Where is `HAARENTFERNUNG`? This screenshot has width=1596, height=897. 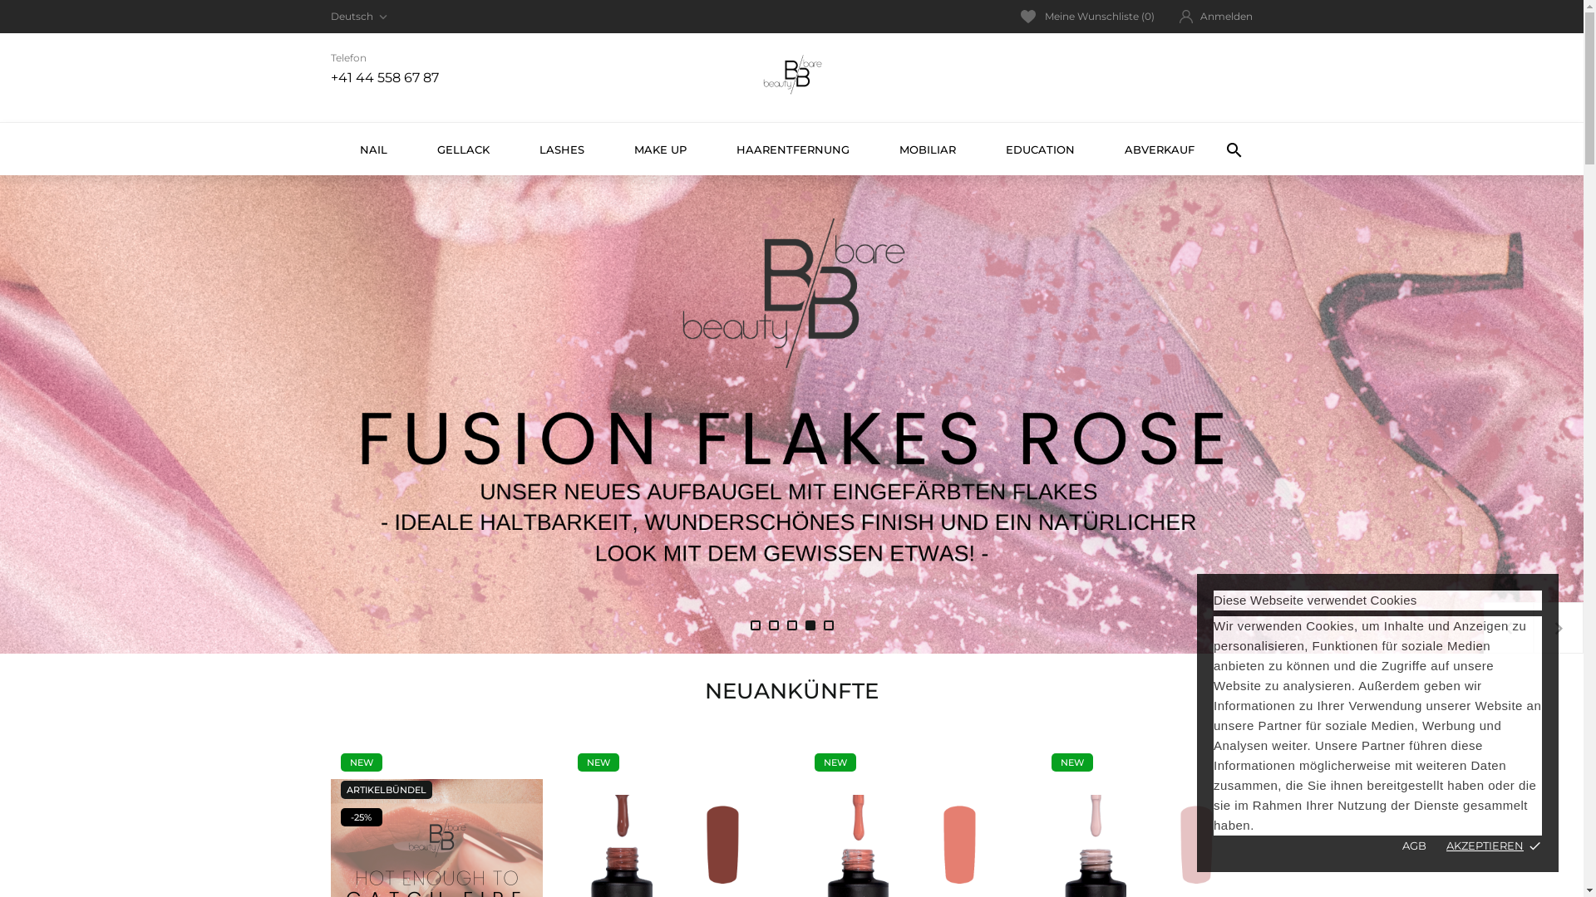 HAARENTFERNUNG is located at coordinates (793, 149).